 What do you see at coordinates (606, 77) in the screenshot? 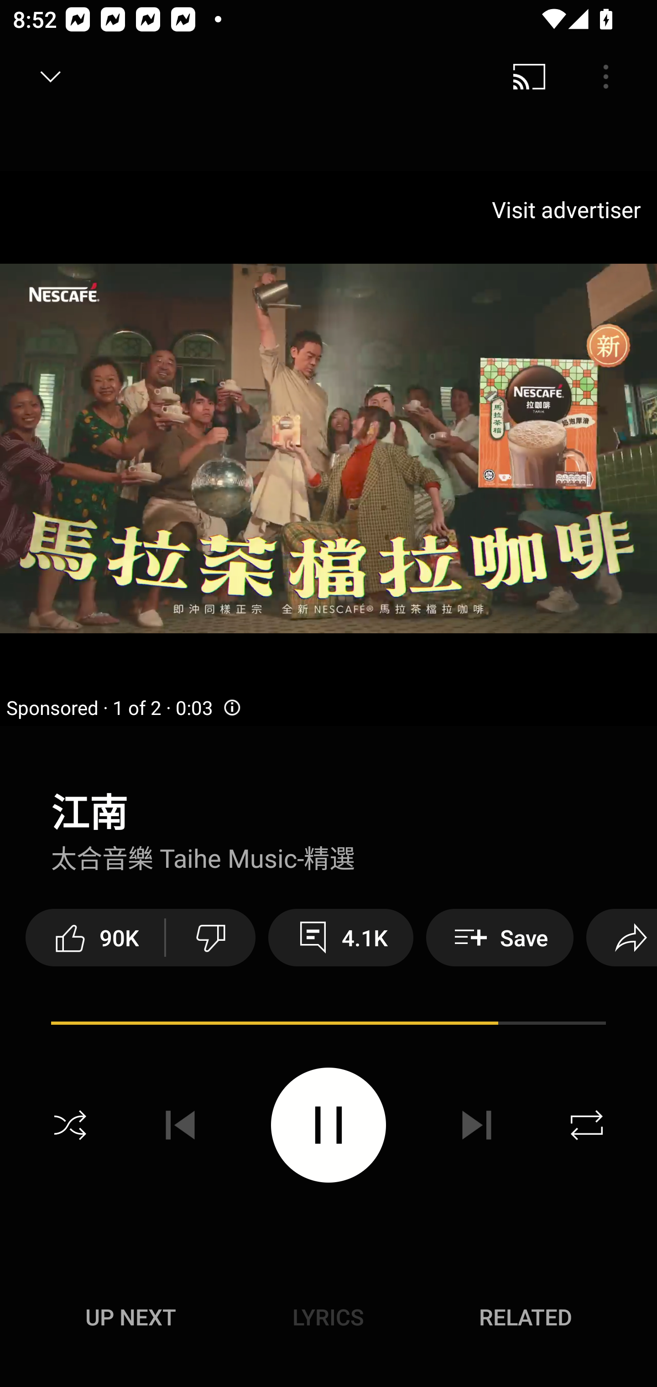
I see `Menu` at bounding box center [606, 77].